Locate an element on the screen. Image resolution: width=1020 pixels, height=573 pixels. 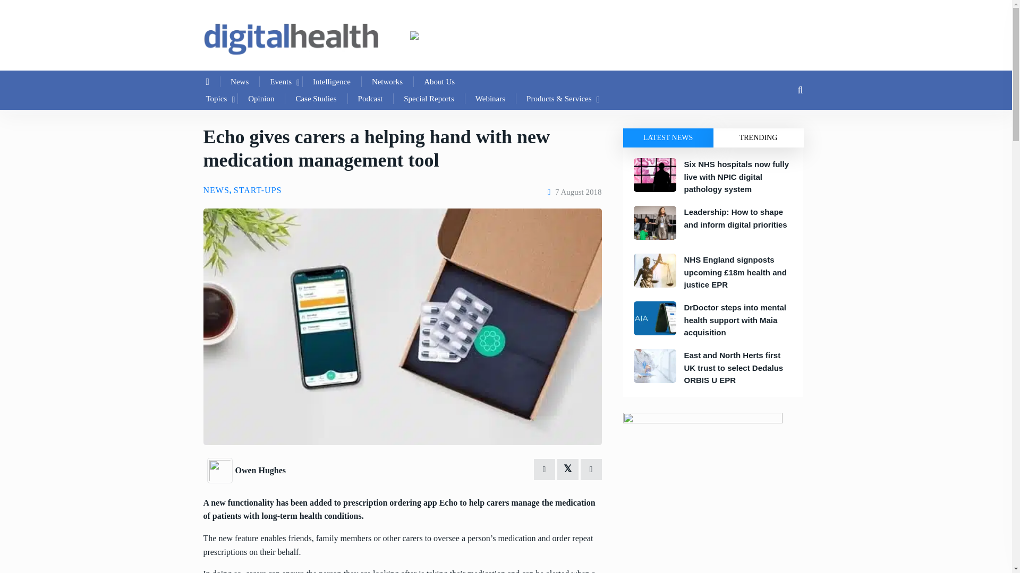
Podcast is located at coordinates (371, 98).